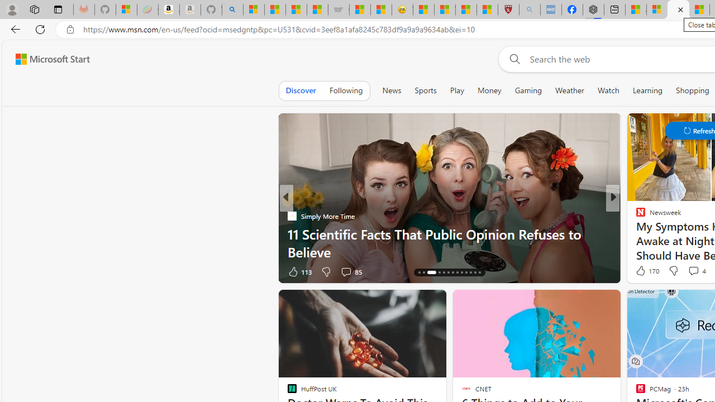 This screenshot has width=715, height=402. I want to click on View comments 85 Comment, so click(346, 271).